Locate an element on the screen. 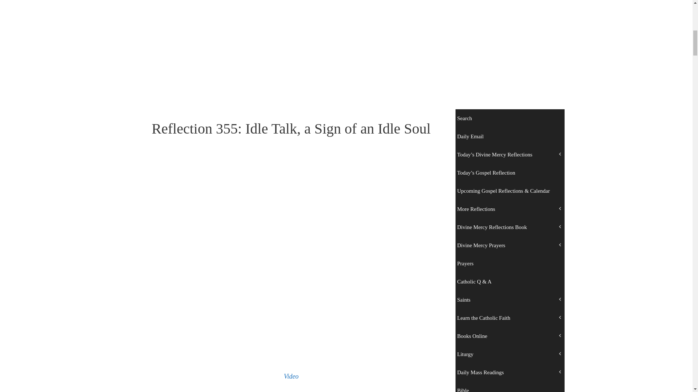  Video is located at coordinates (291, 376).